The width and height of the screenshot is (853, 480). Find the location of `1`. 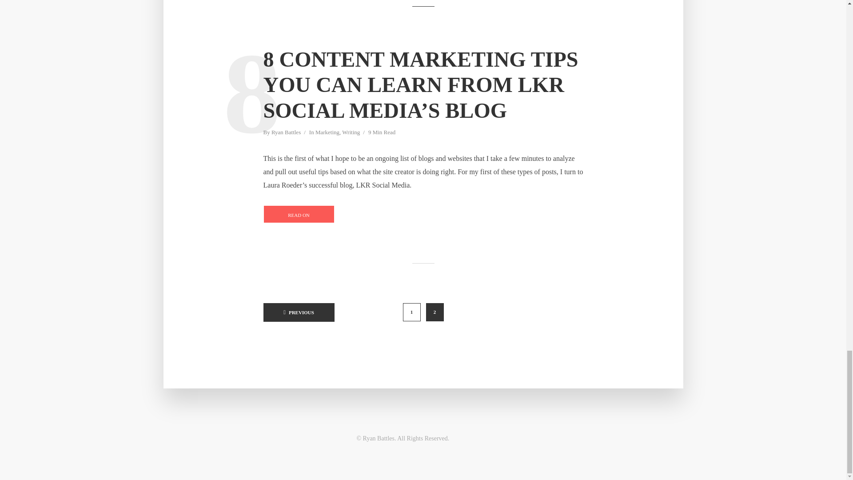

1 is located at coordinates (411, 312).